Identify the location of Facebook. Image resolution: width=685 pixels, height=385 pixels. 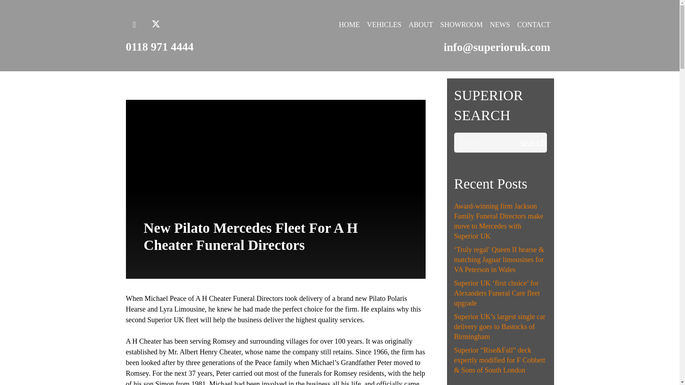
(134, 24).